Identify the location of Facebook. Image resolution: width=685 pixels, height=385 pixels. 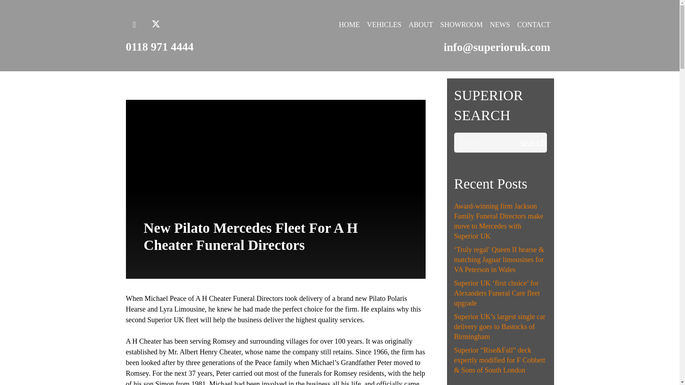
(134, 24).